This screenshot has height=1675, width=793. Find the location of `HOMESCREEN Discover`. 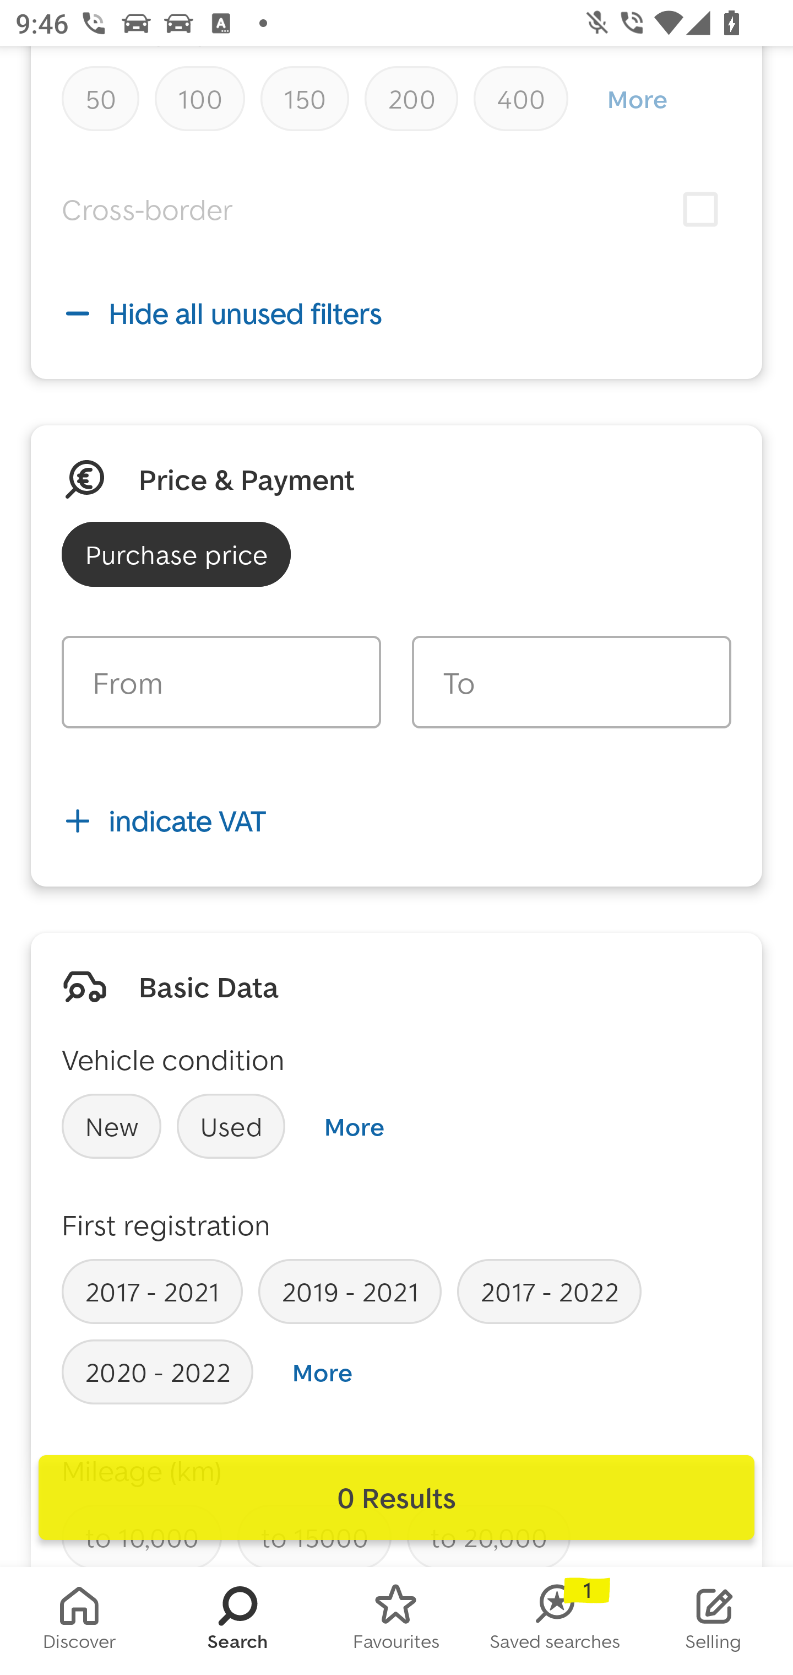

HOMESCREEN Discover is located at coordinates (79, 1621).